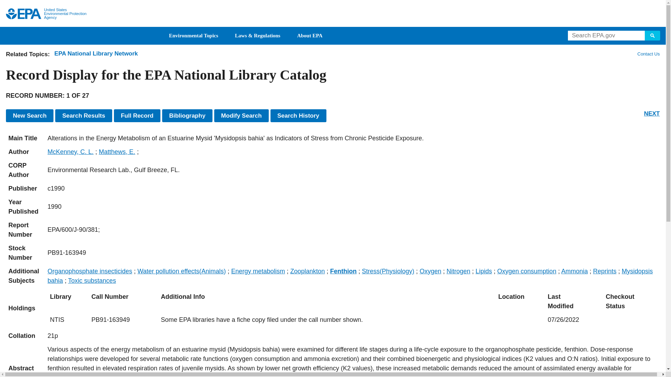 This screenshot has height=377, width=671. I want to click on Energy metabolism, so click(258, 271).